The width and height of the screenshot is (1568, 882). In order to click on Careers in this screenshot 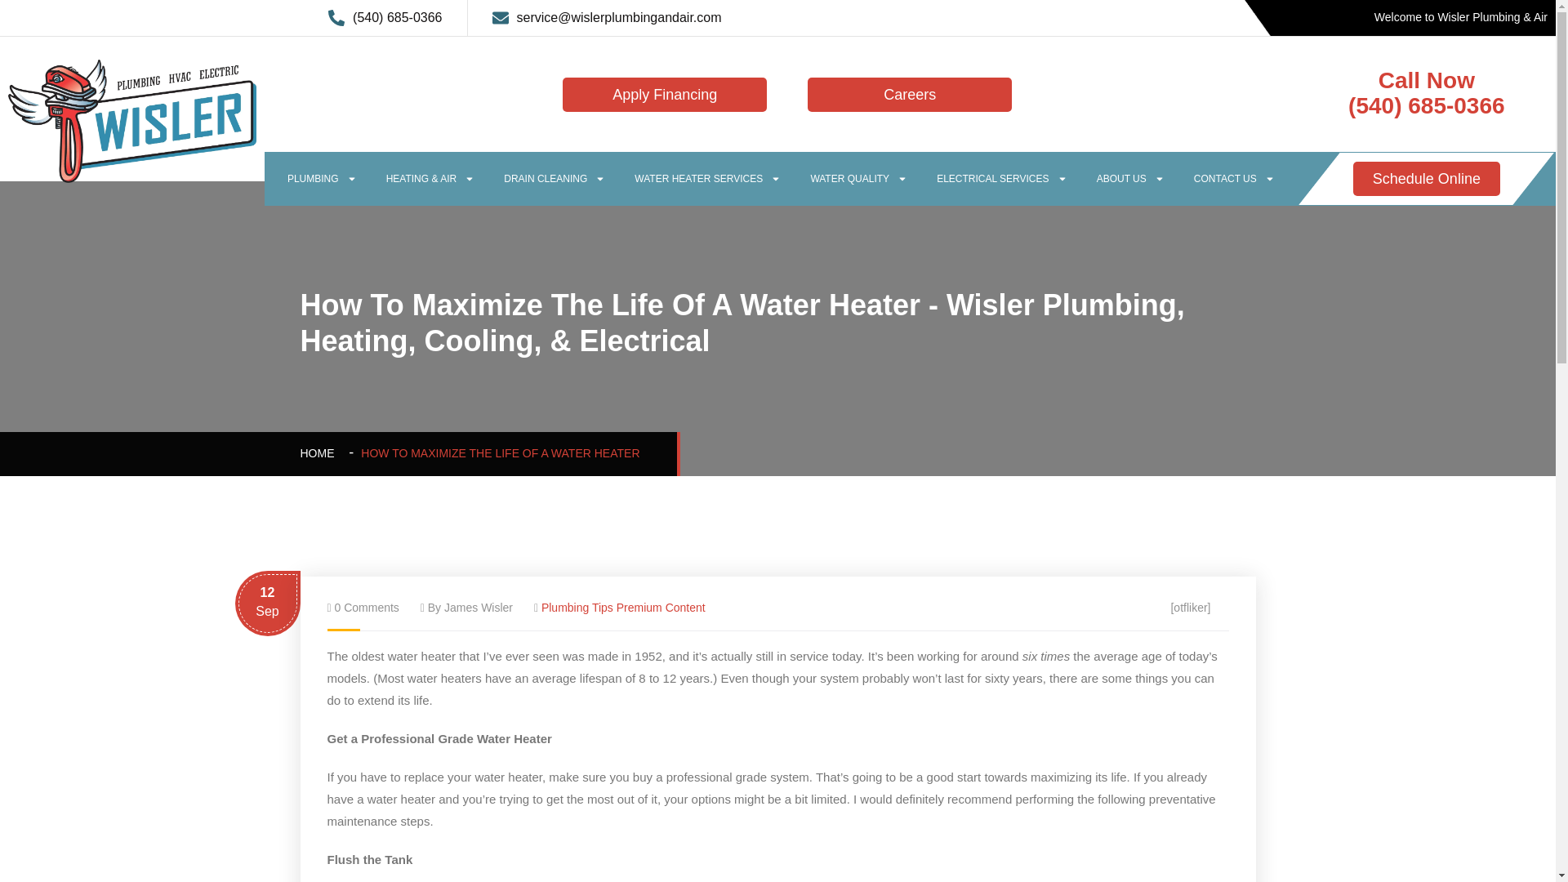, I will do `click(909, 95)`.